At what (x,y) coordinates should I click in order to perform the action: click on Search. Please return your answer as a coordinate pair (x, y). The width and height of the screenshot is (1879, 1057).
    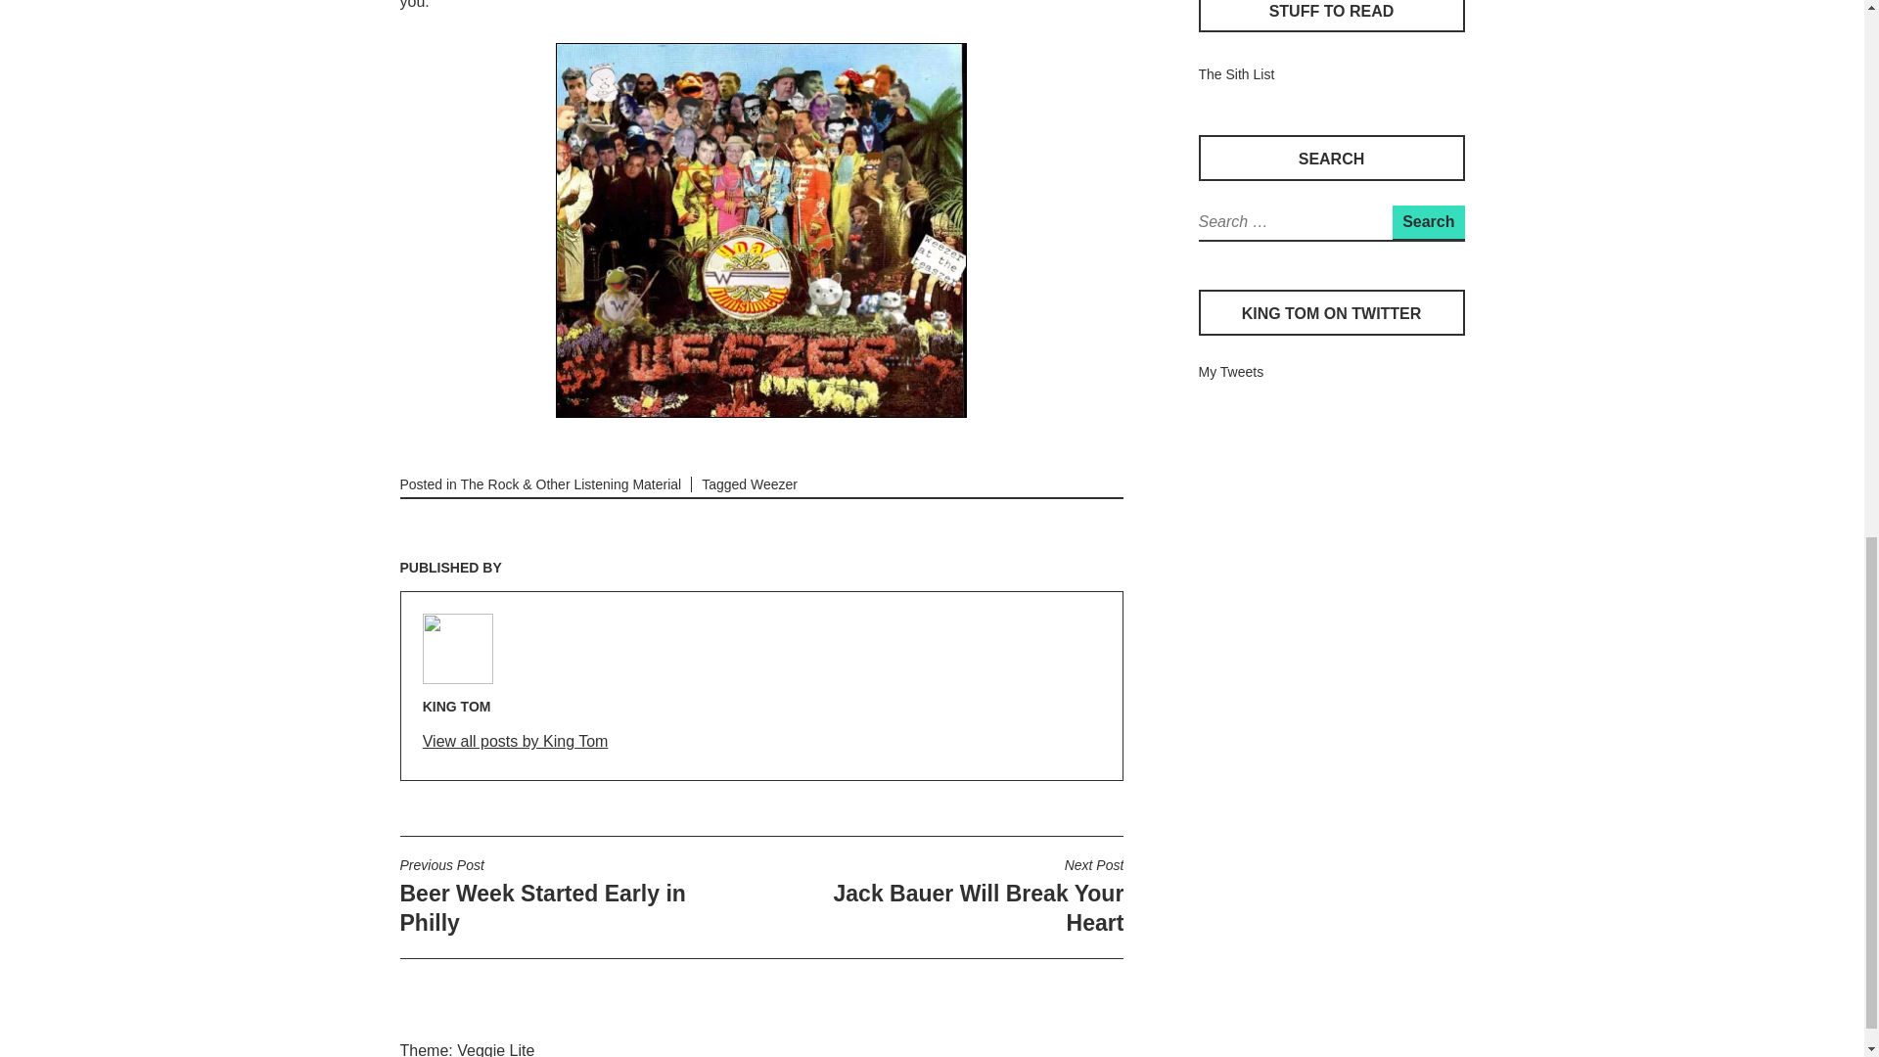
    Looking at the image, I should click on (773, 484).